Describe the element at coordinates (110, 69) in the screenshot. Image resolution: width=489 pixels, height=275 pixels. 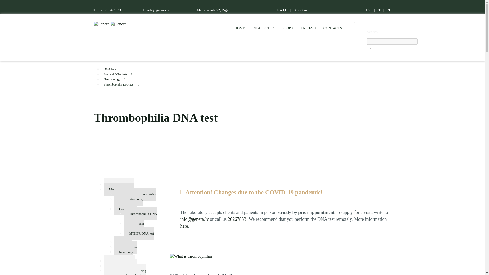
I see `DNA tests` at that location.